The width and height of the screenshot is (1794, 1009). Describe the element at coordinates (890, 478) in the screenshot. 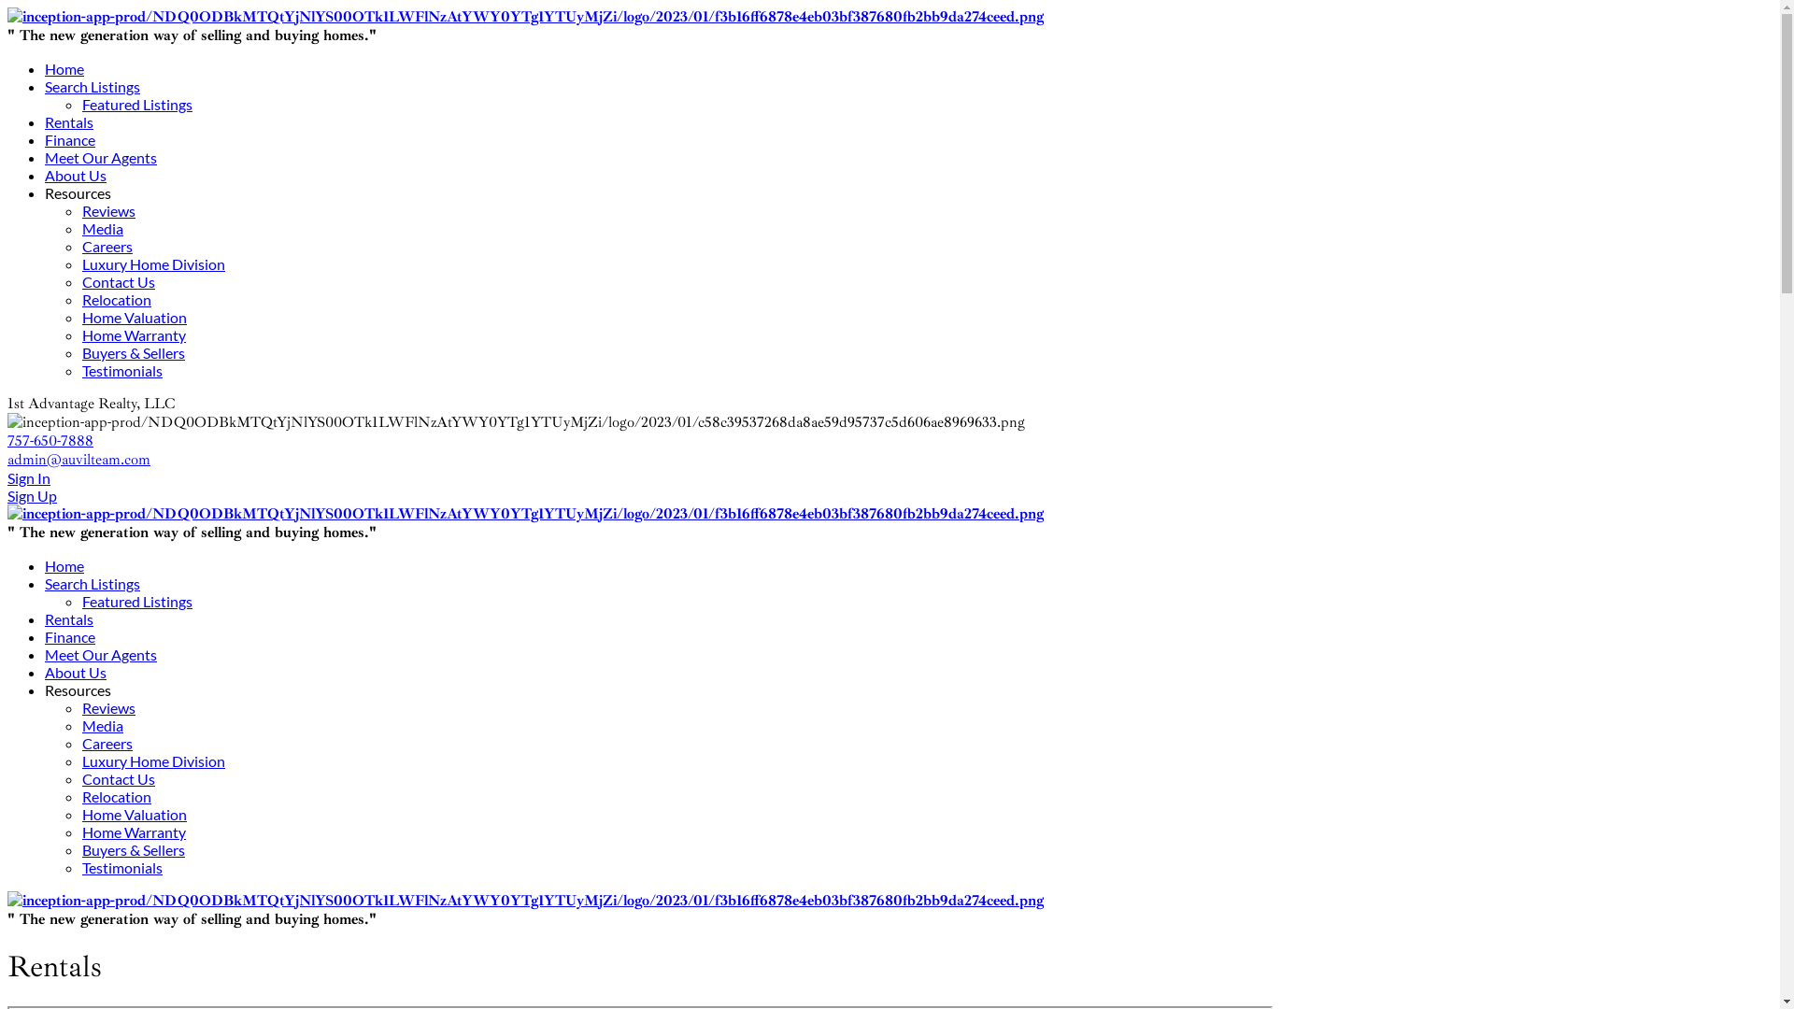

I see `Sign In` at that location.